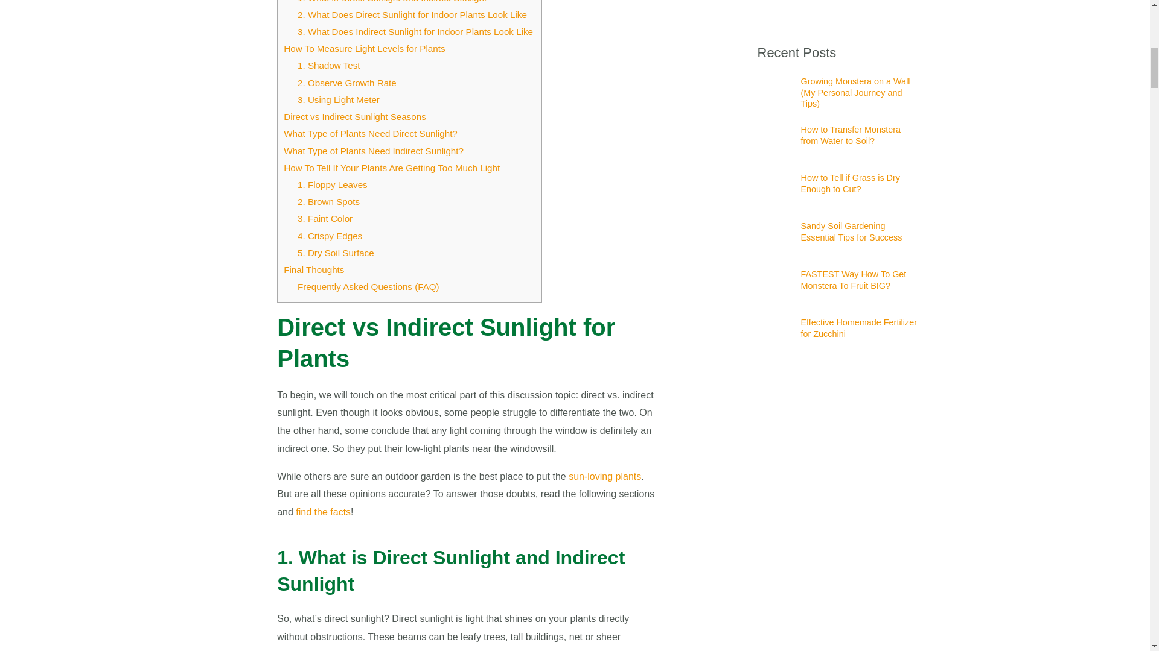  I want to click on How To Tell If Your Plants Are Getting Too Much Light, so click(391, 168).